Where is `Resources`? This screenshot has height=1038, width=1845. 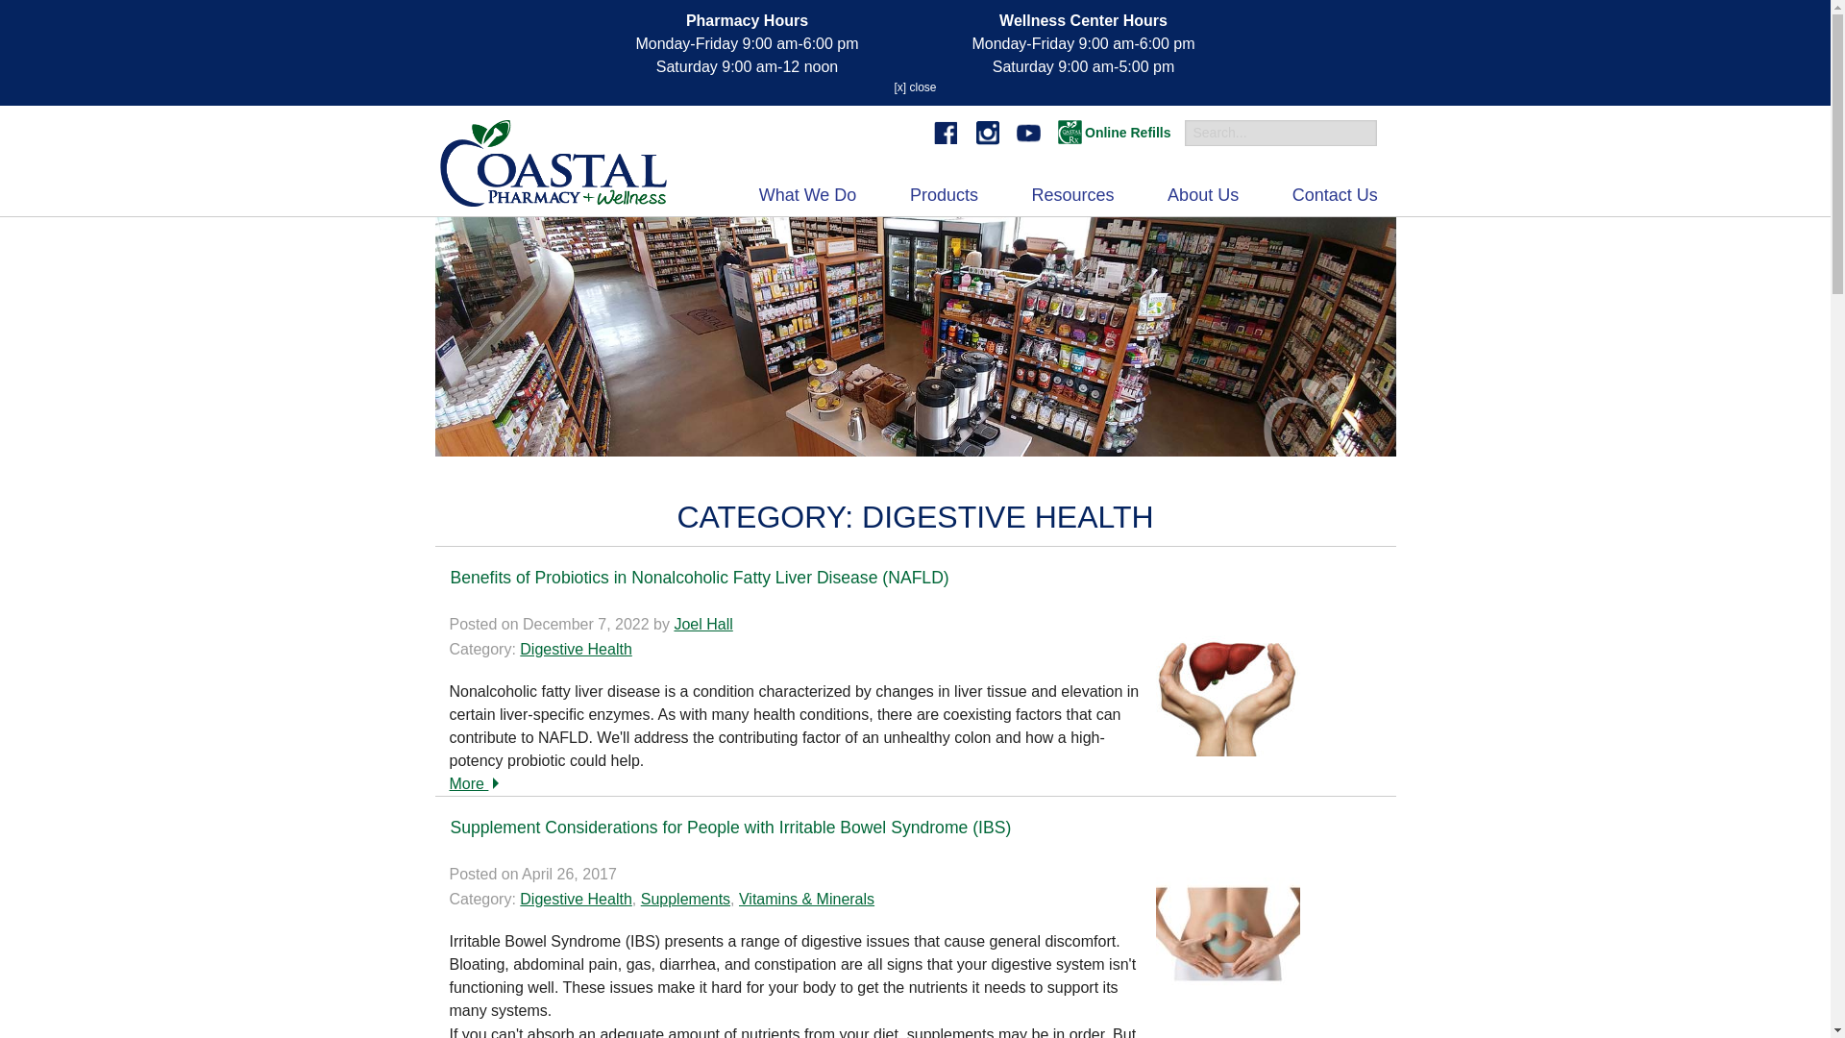
Resources is located at coordinates (1081, 195).